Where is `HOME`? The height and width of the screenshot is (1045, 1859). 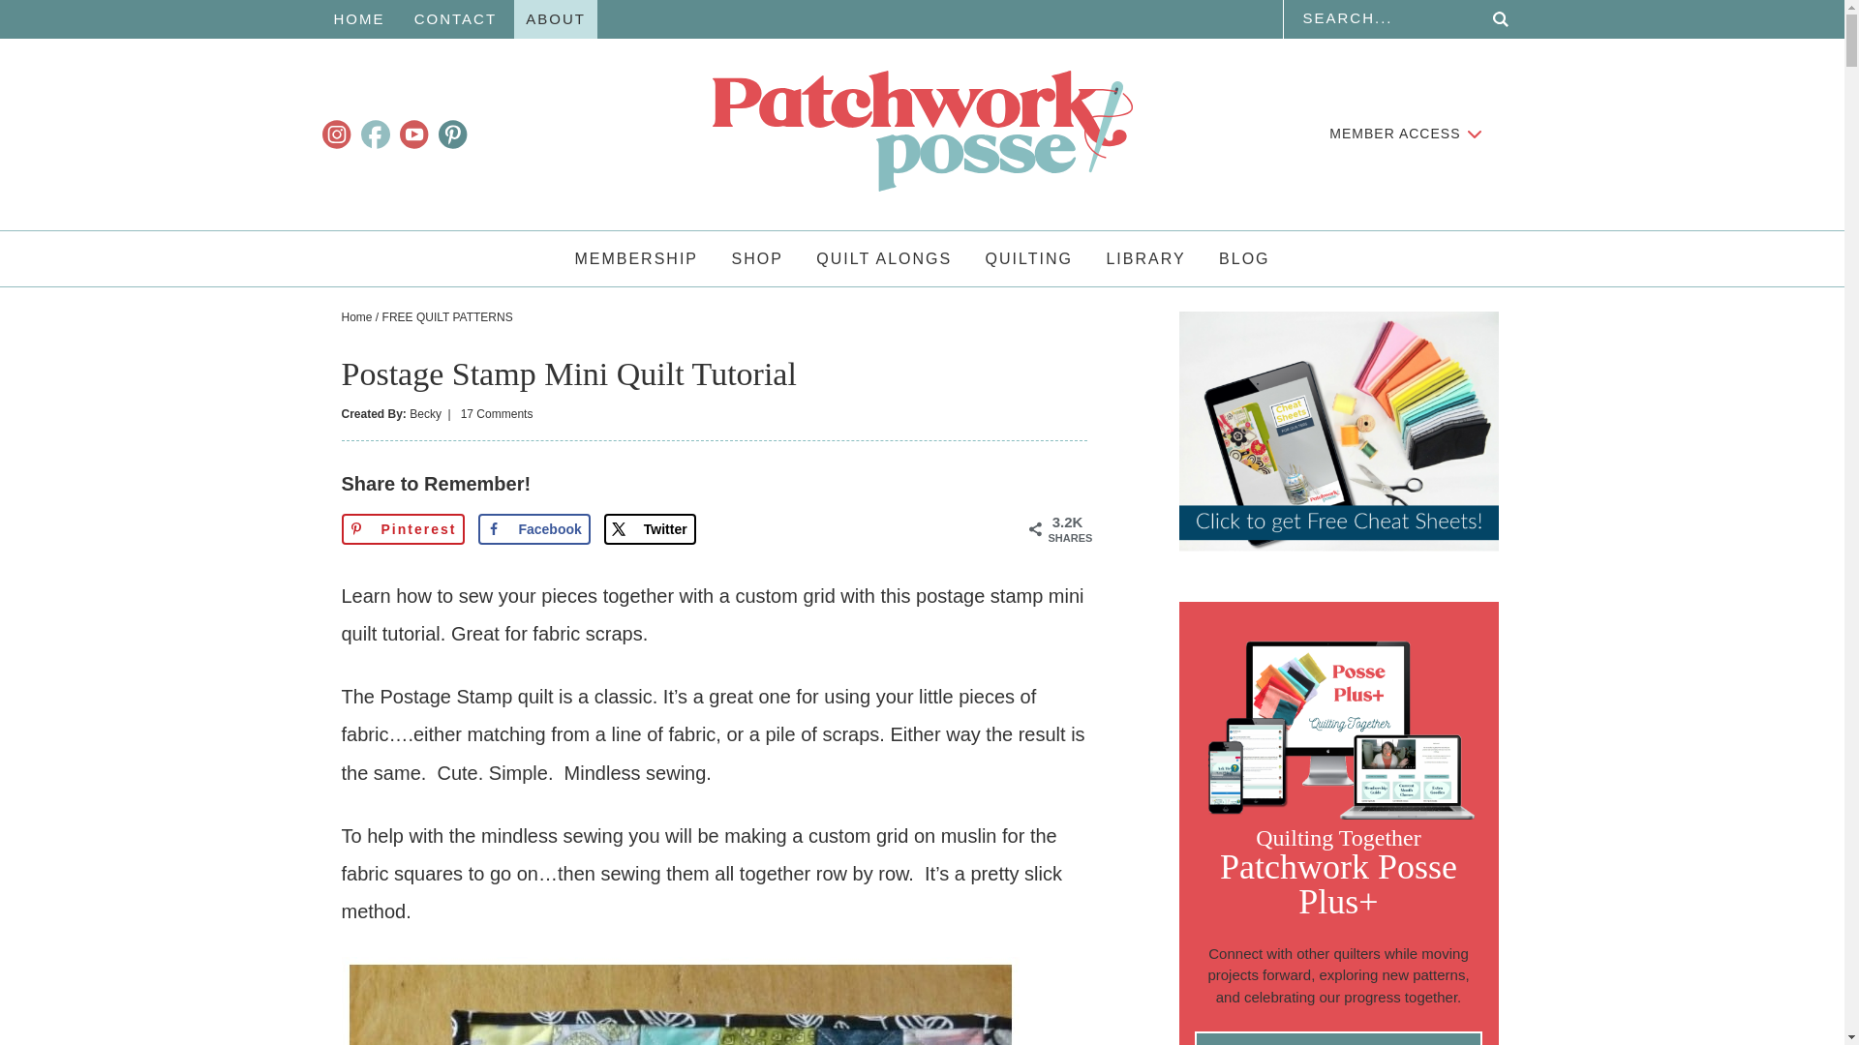 HOME is located at coordinates (358, 19).